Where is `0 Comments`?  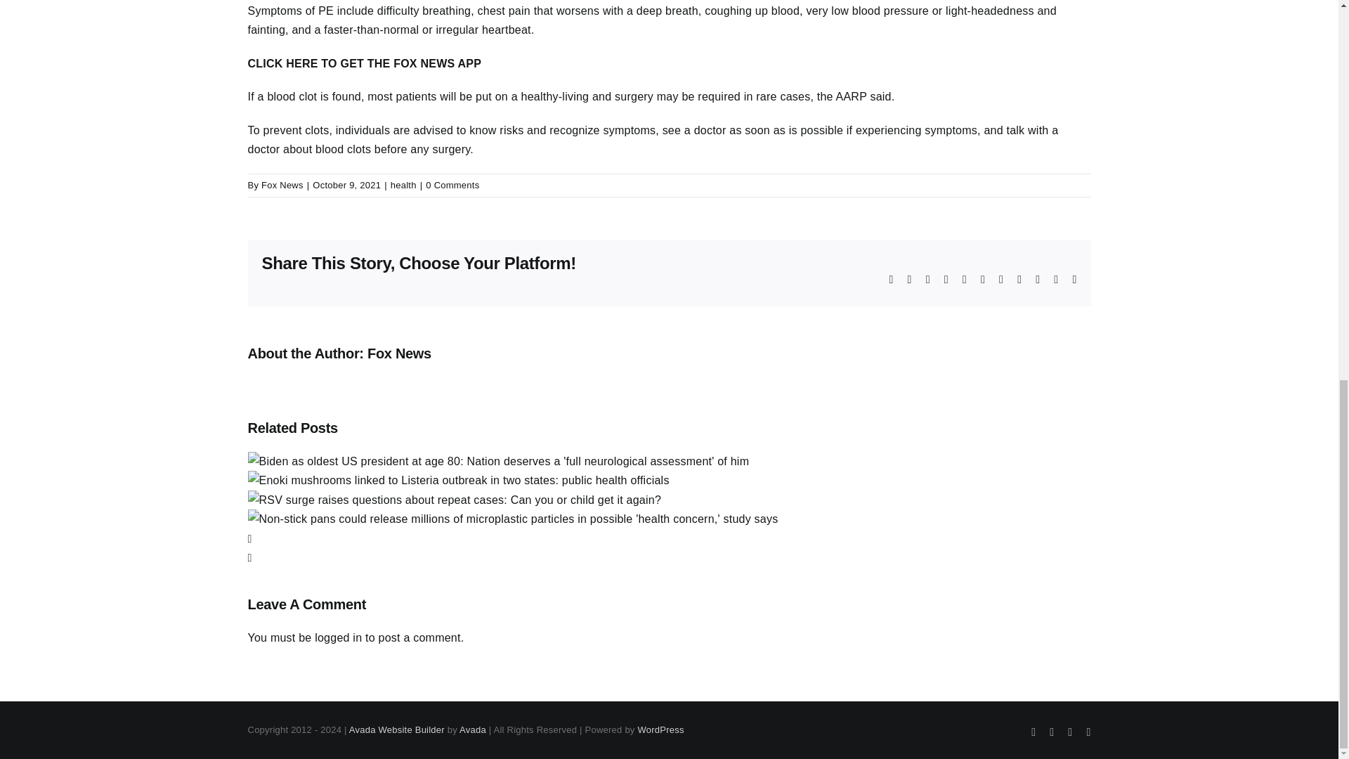 0 Comments is located at coordinates (452, 185).